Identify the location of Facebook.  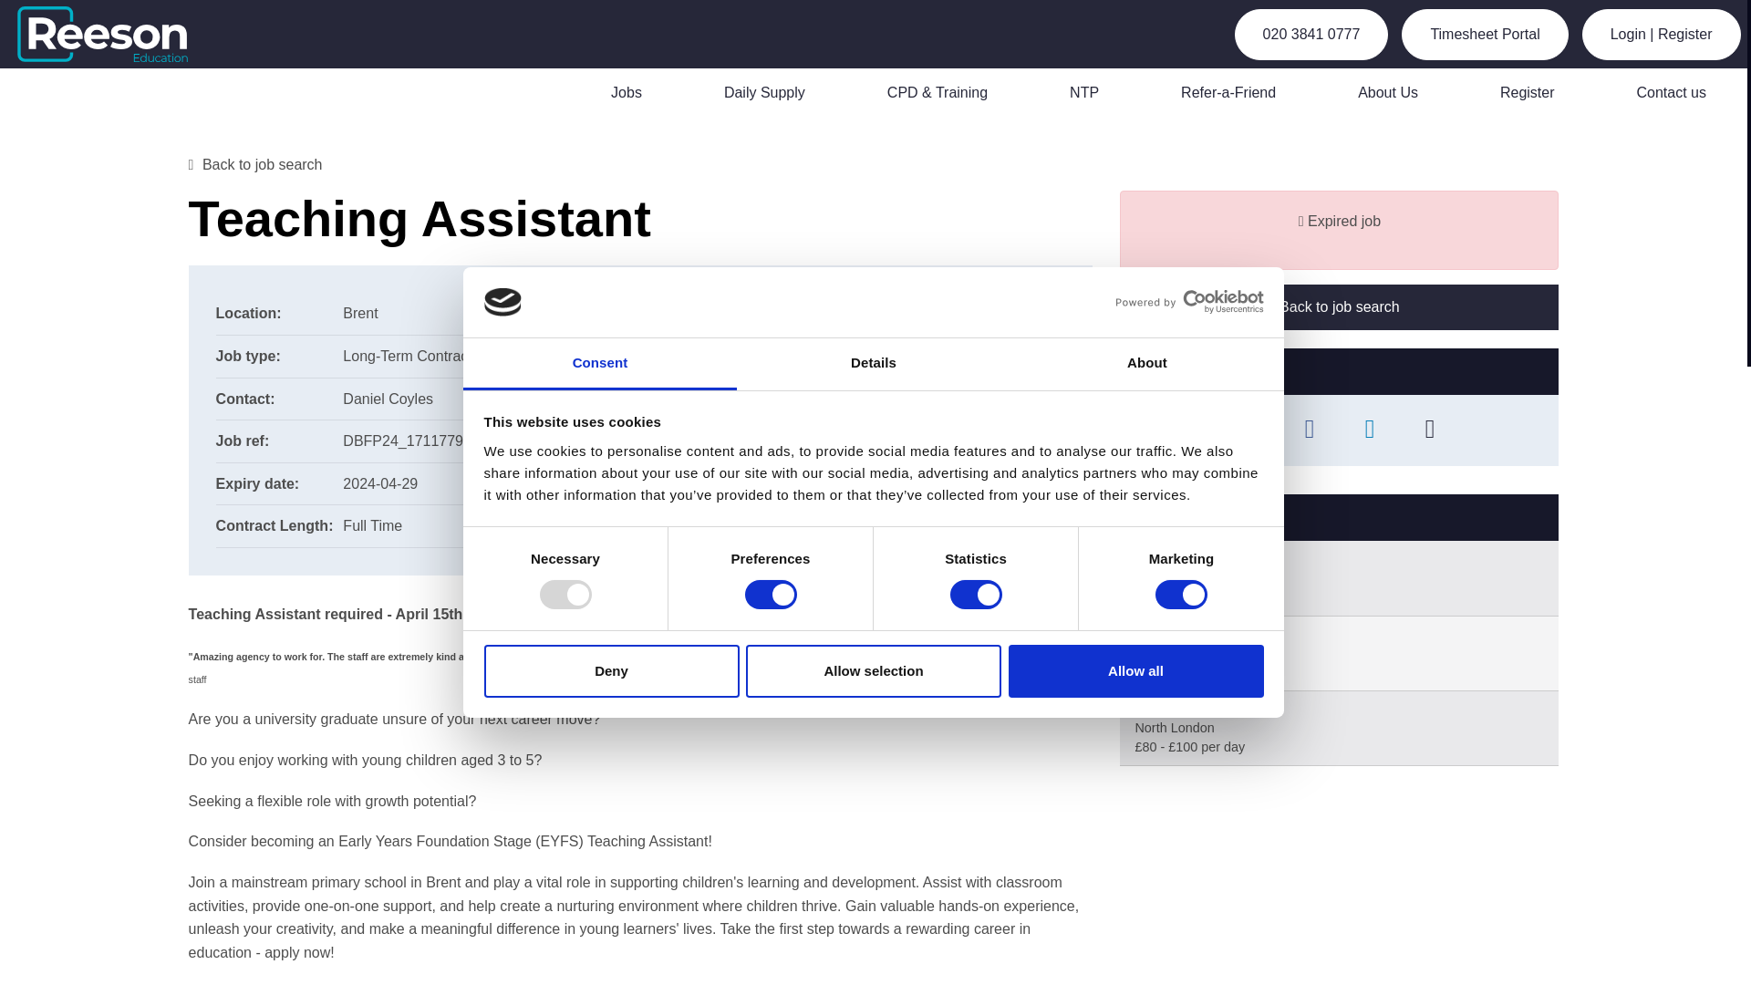
(1310, 430).